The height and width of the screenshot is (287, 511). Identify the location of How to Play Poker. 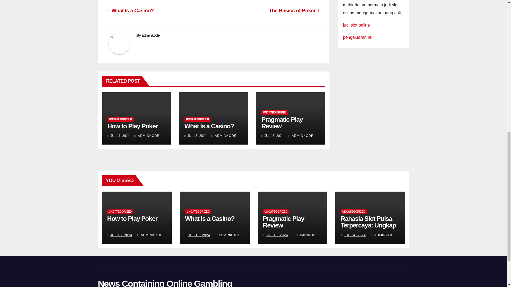
(133, 126).